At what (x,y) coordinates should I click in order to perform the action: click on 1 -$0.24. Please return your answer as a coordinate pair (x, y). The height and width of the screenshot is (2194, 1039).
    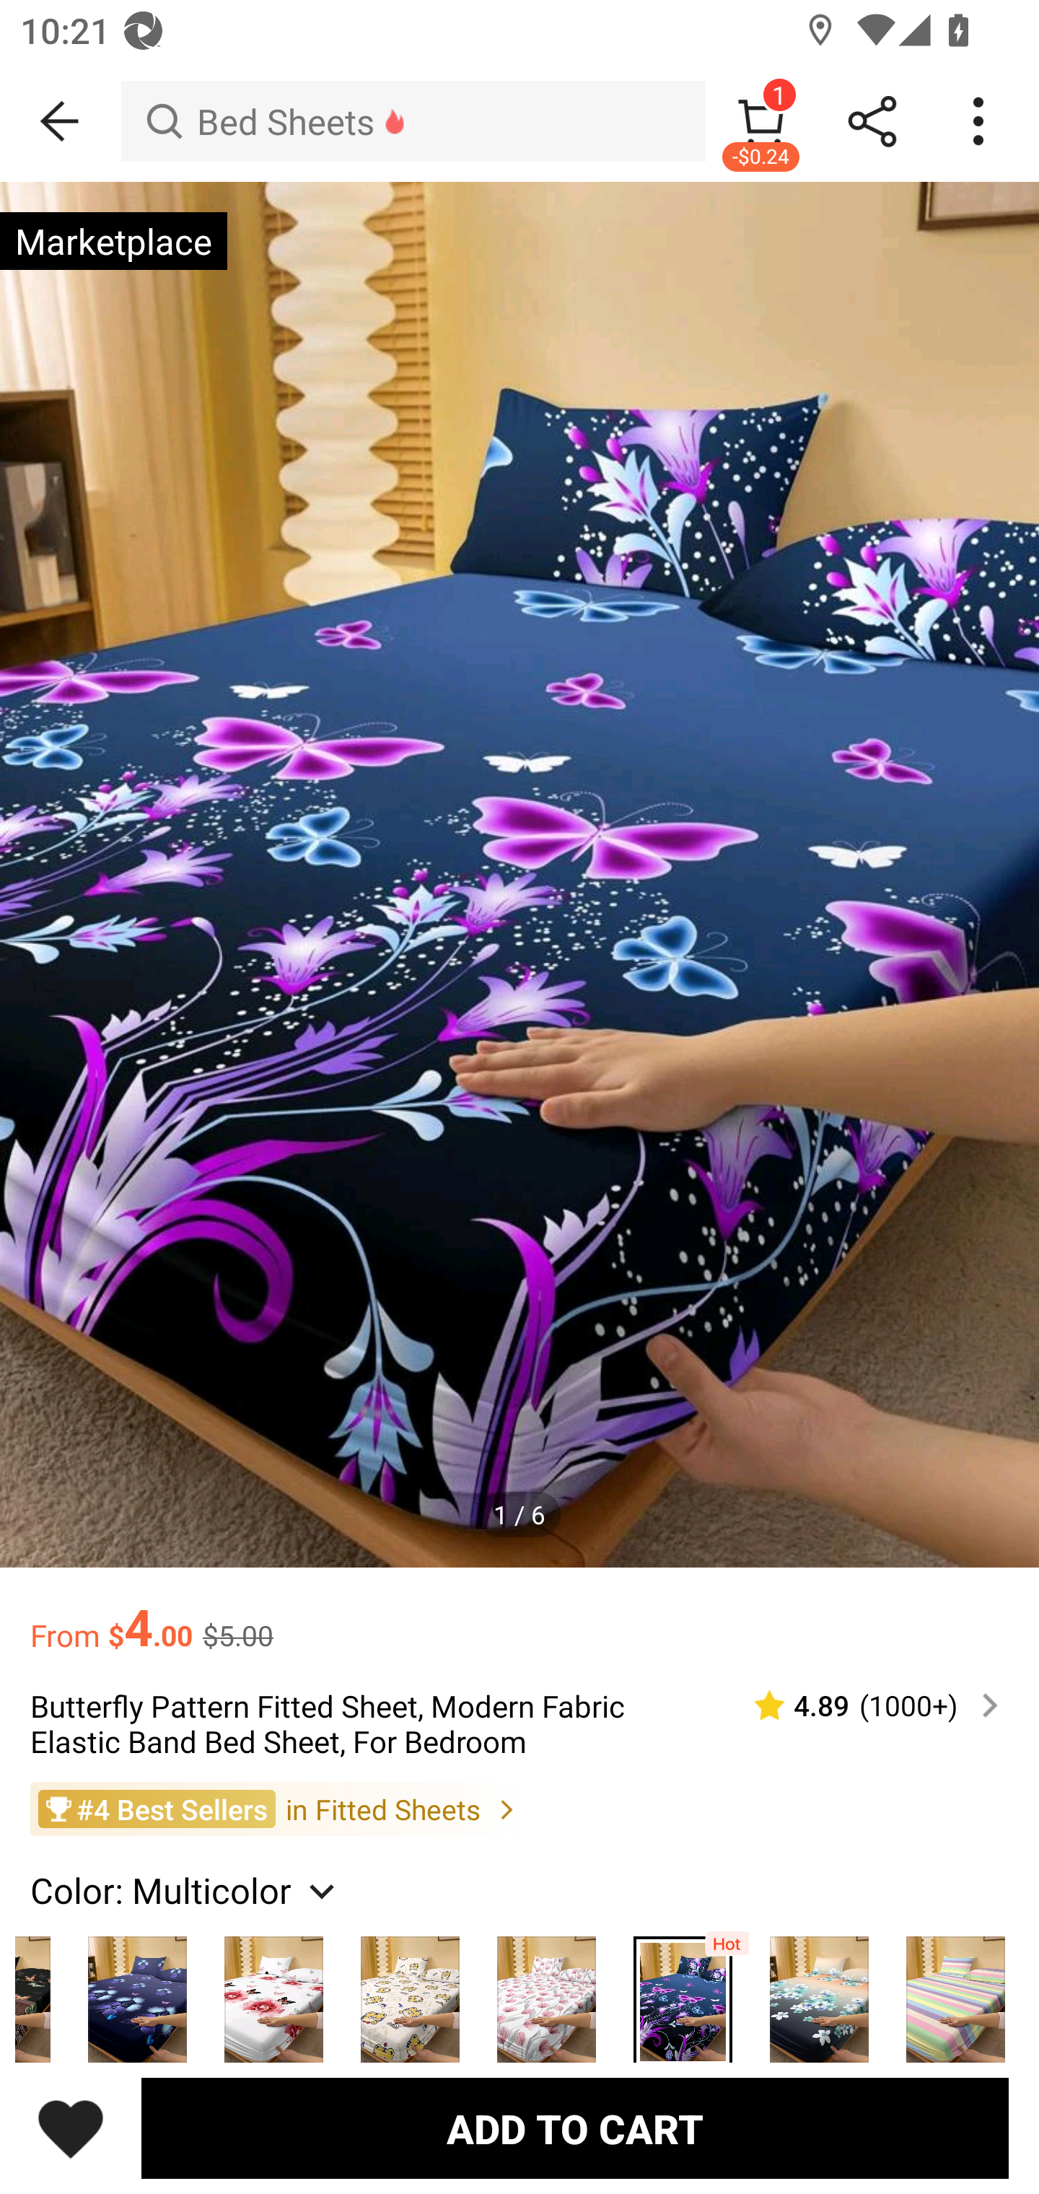
    Looking at the image, I should click on (760, 121).